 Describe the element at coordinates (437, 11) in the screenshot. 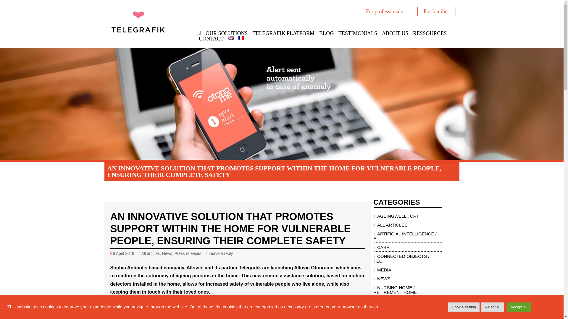

I see `Espace Client` at that location.